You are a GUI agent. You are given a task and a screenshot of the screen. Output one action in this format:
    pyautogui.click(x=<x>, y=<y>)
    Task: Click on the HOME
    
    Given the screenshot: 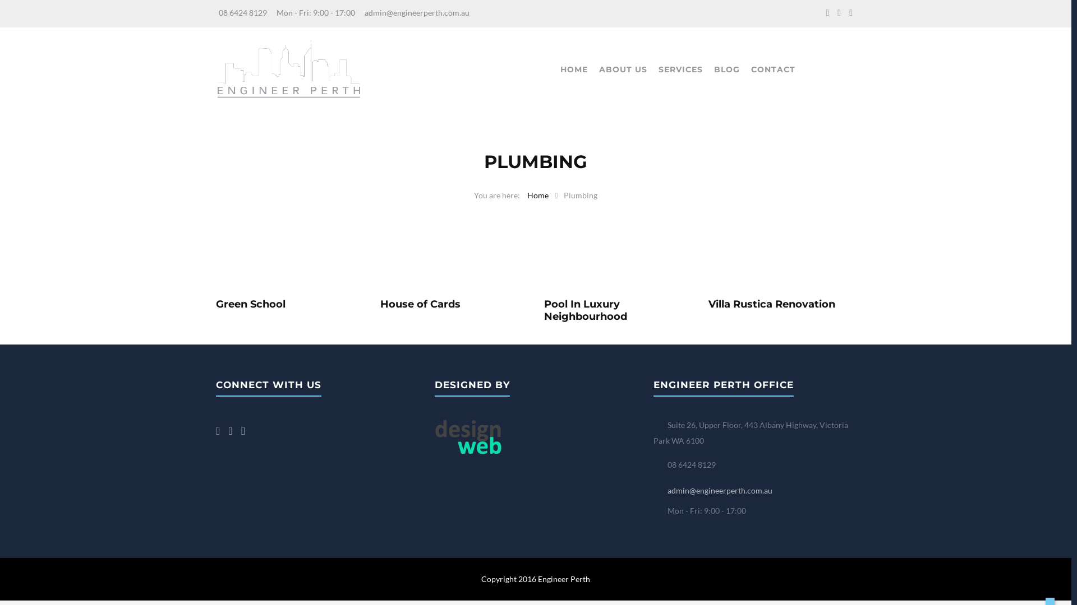 What is the action you would take?
    pyautogui.click(x=573, y=69)
    